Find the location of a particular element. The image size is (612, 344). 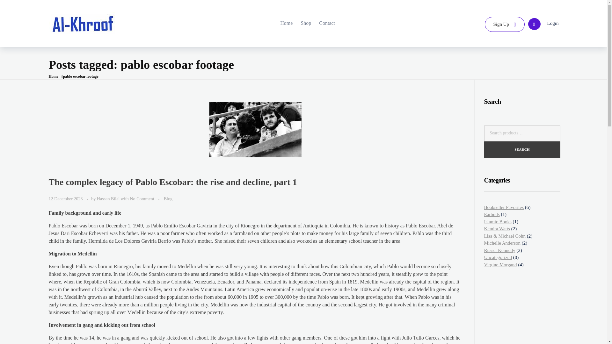

View all posts by Hassan Bilal is located at coordinates (108, 198).